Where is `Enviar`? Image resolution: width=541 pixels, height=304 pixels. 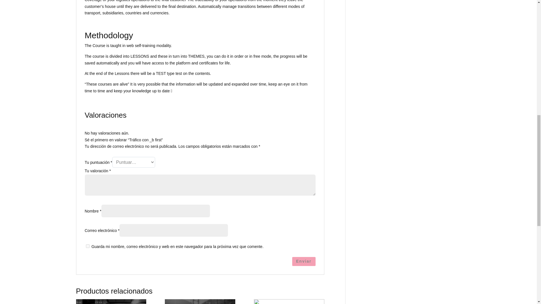 Enviar is located at coordinates (304, 261).